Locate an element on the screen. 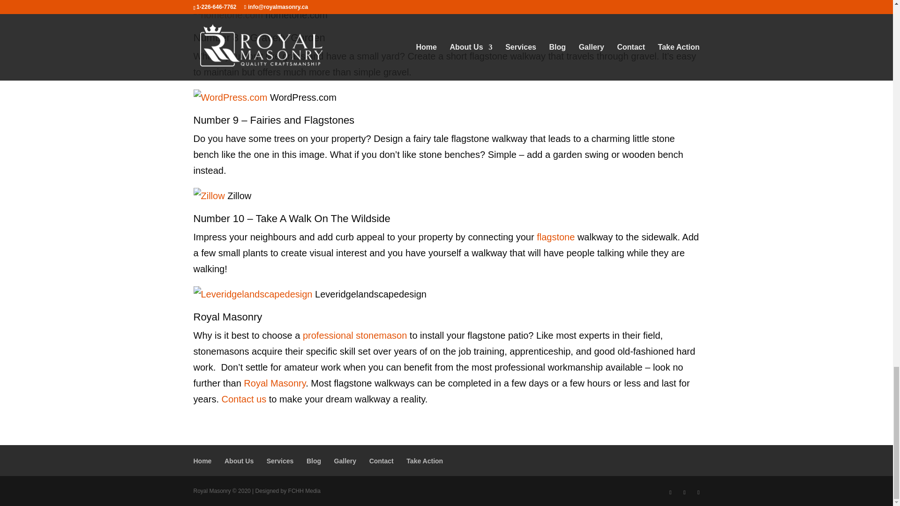  Gallery is located at coordinates (345, 461).